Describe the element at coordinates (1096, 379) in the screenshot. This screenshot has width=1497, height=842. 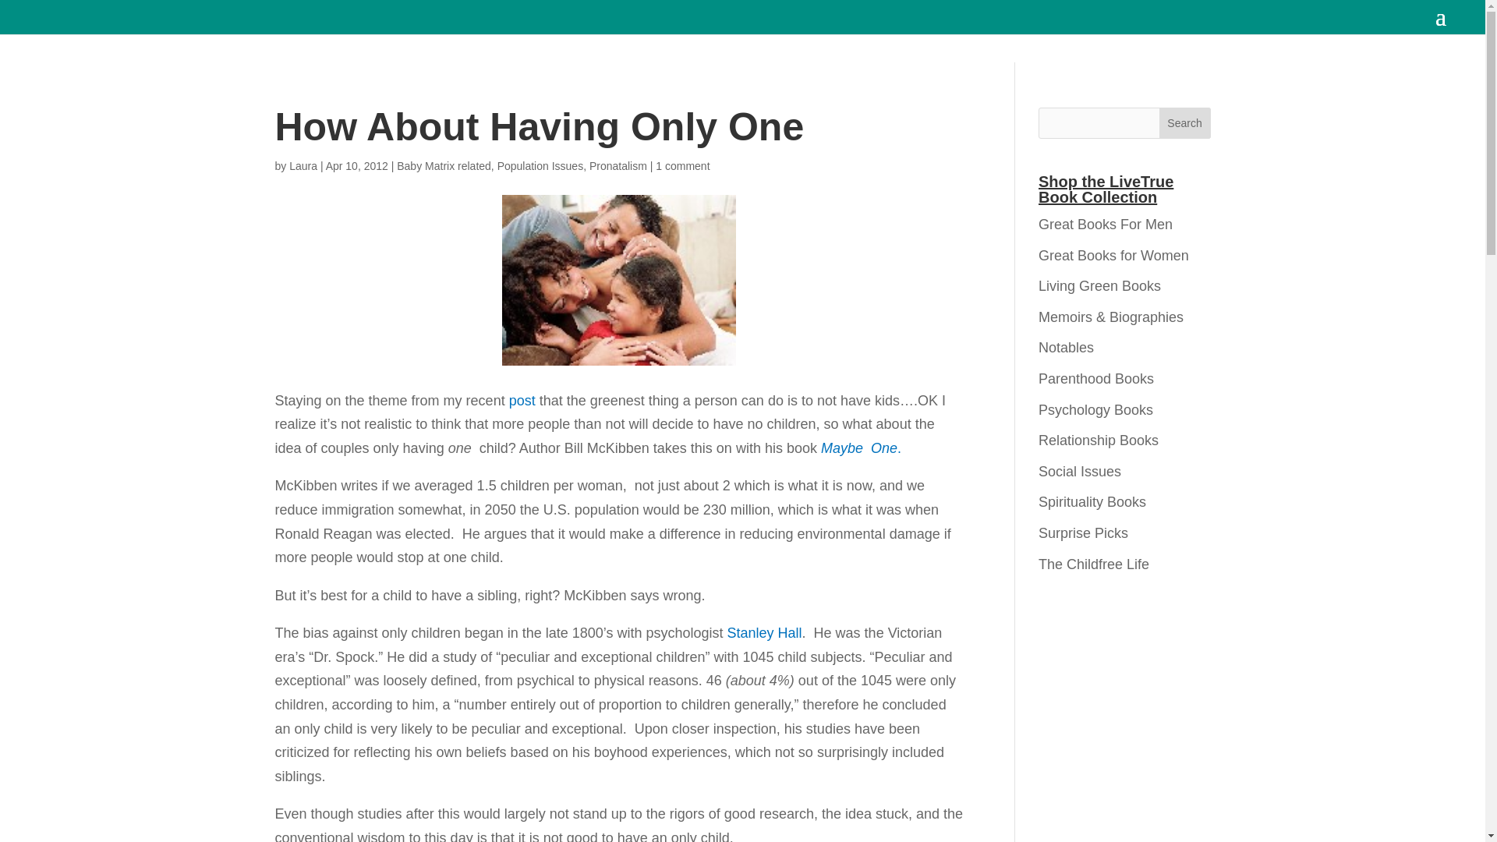
I see `Parenthood Books` at that location.